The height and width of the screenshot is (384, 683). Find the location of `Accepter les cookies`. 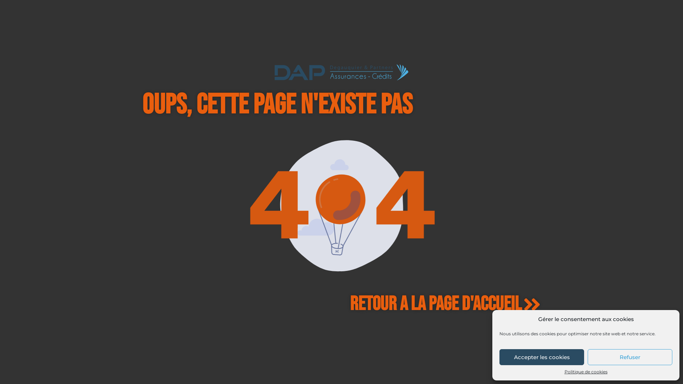

Accepter les cookies is located at coordinates (542, 357).